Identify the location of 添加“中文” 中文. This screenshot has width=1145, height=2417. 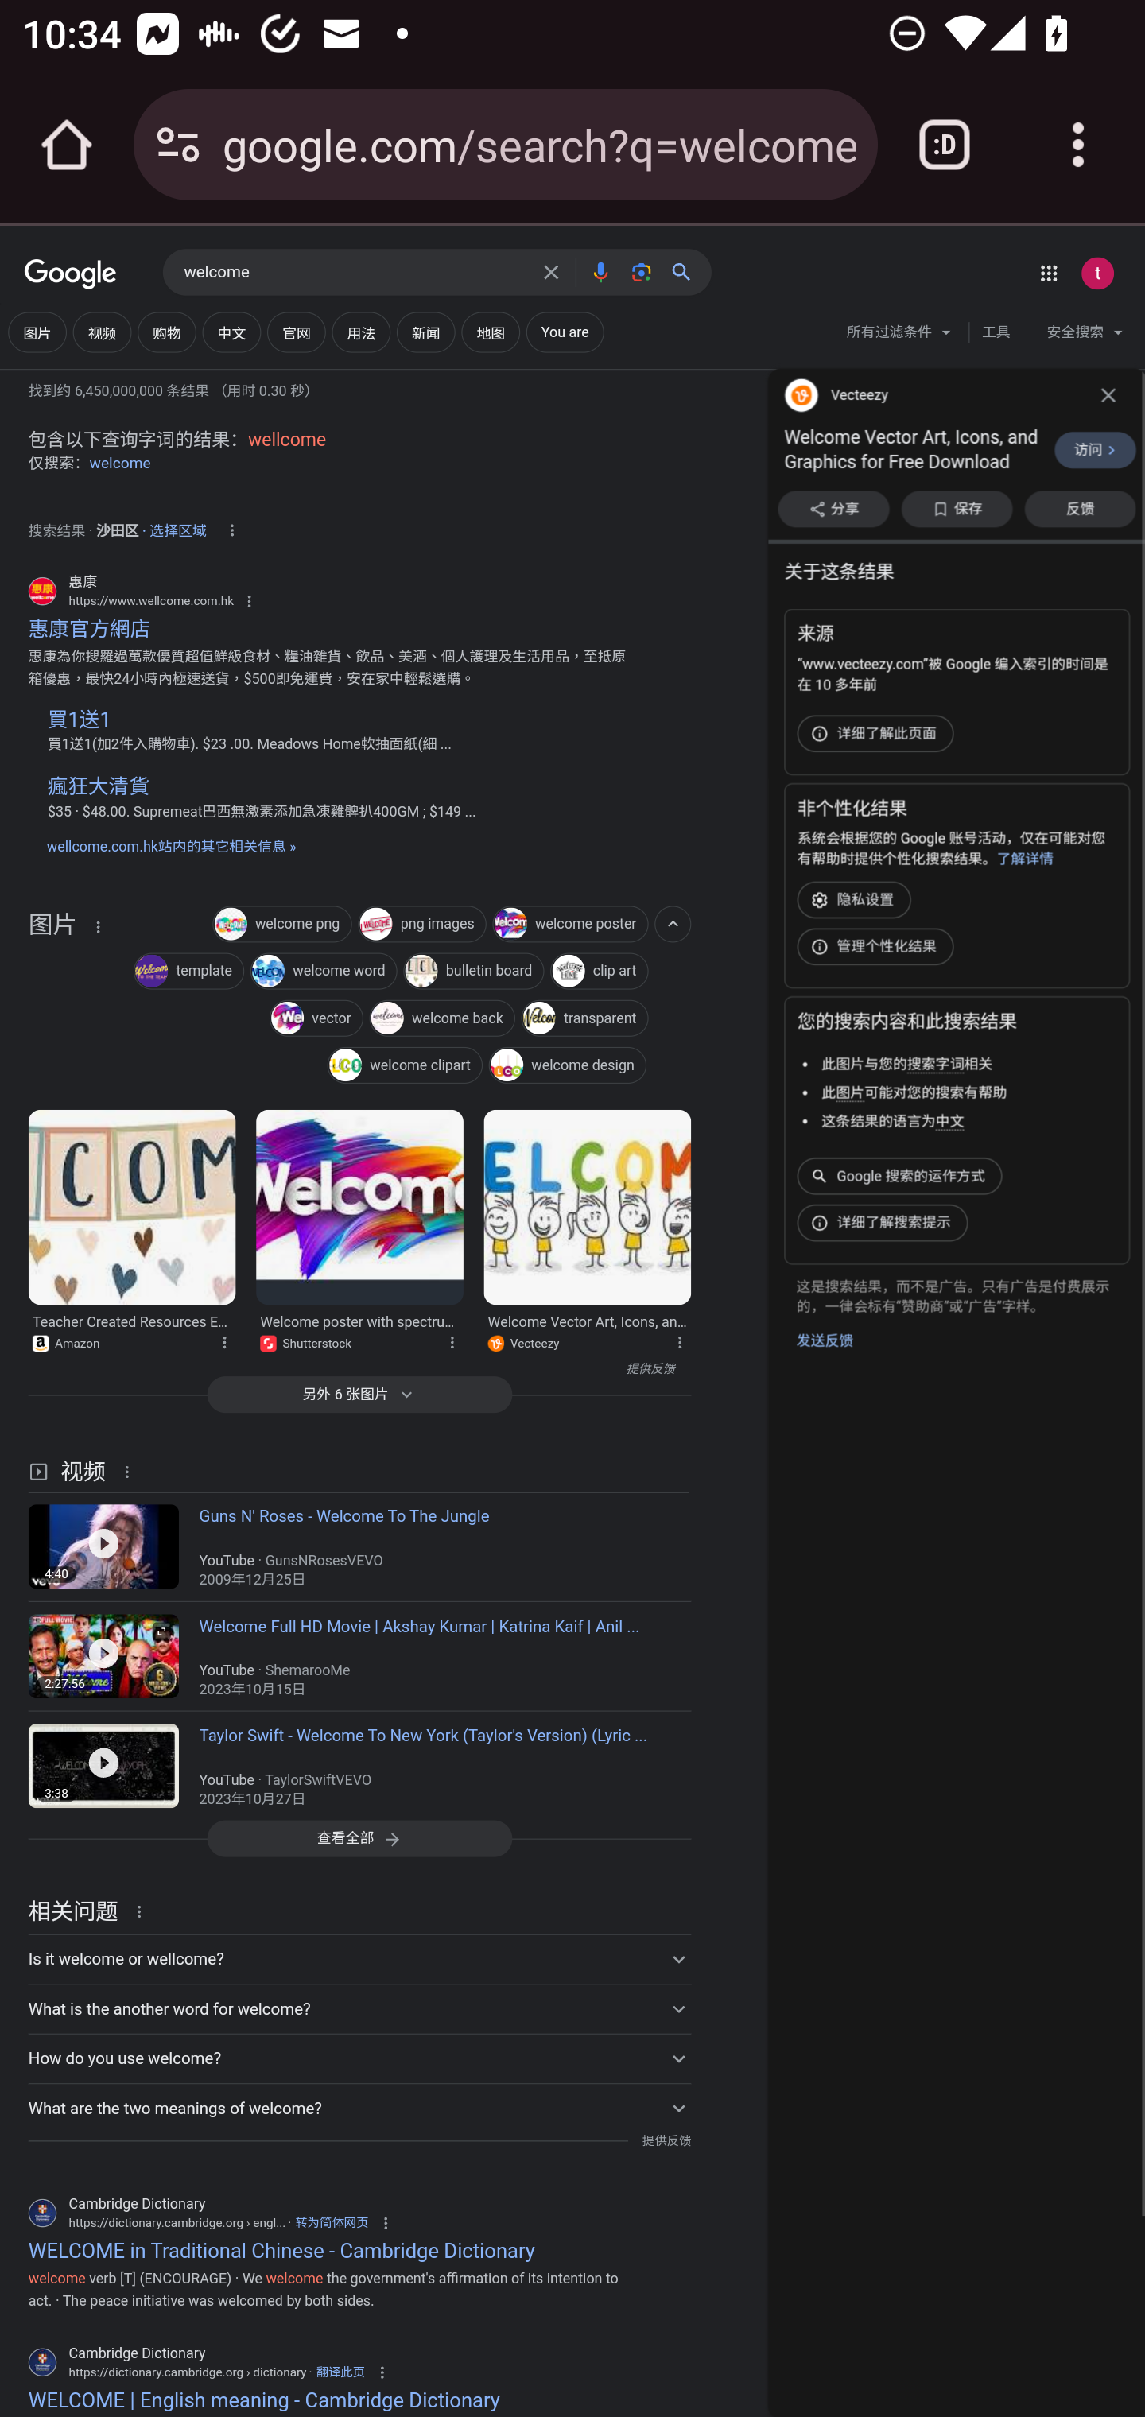
(231, 332).